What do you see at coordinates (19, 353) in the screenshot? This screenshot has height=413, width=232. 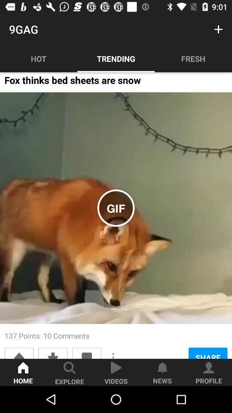 I see `choose item below the 137 points 	10 icon` at bounding box center [19, 353].